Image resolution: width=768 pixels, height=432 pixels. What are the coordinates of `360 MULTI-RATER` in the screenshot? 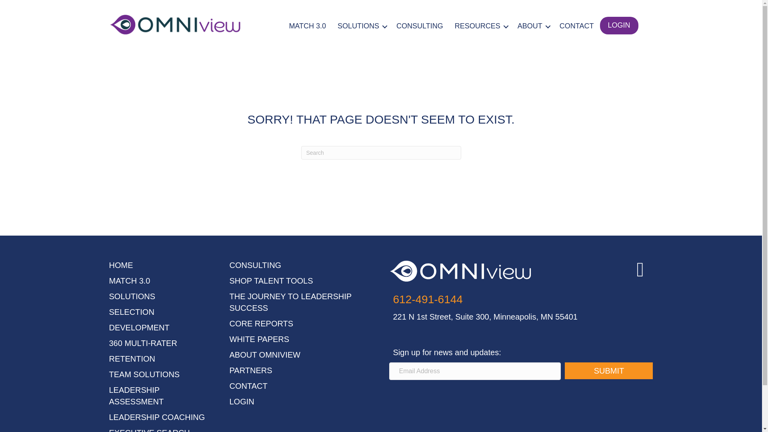 It's located at (142, 343).